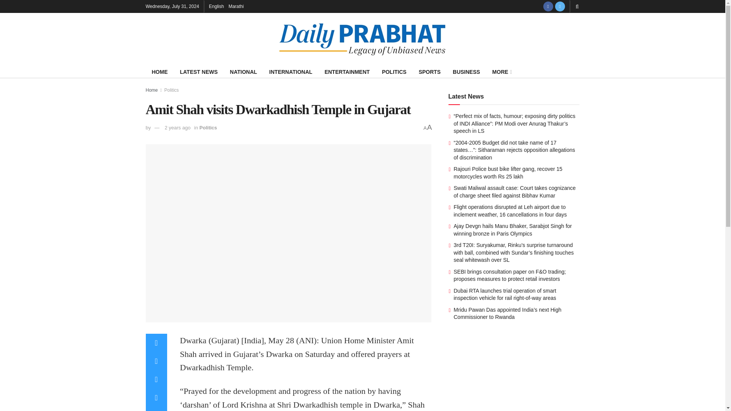 The width and height of the screenshot is (731, 411). What do you see at coordinates (208, 128) in the screenshot?
I see `Politics` at bounding box center [208, 128].